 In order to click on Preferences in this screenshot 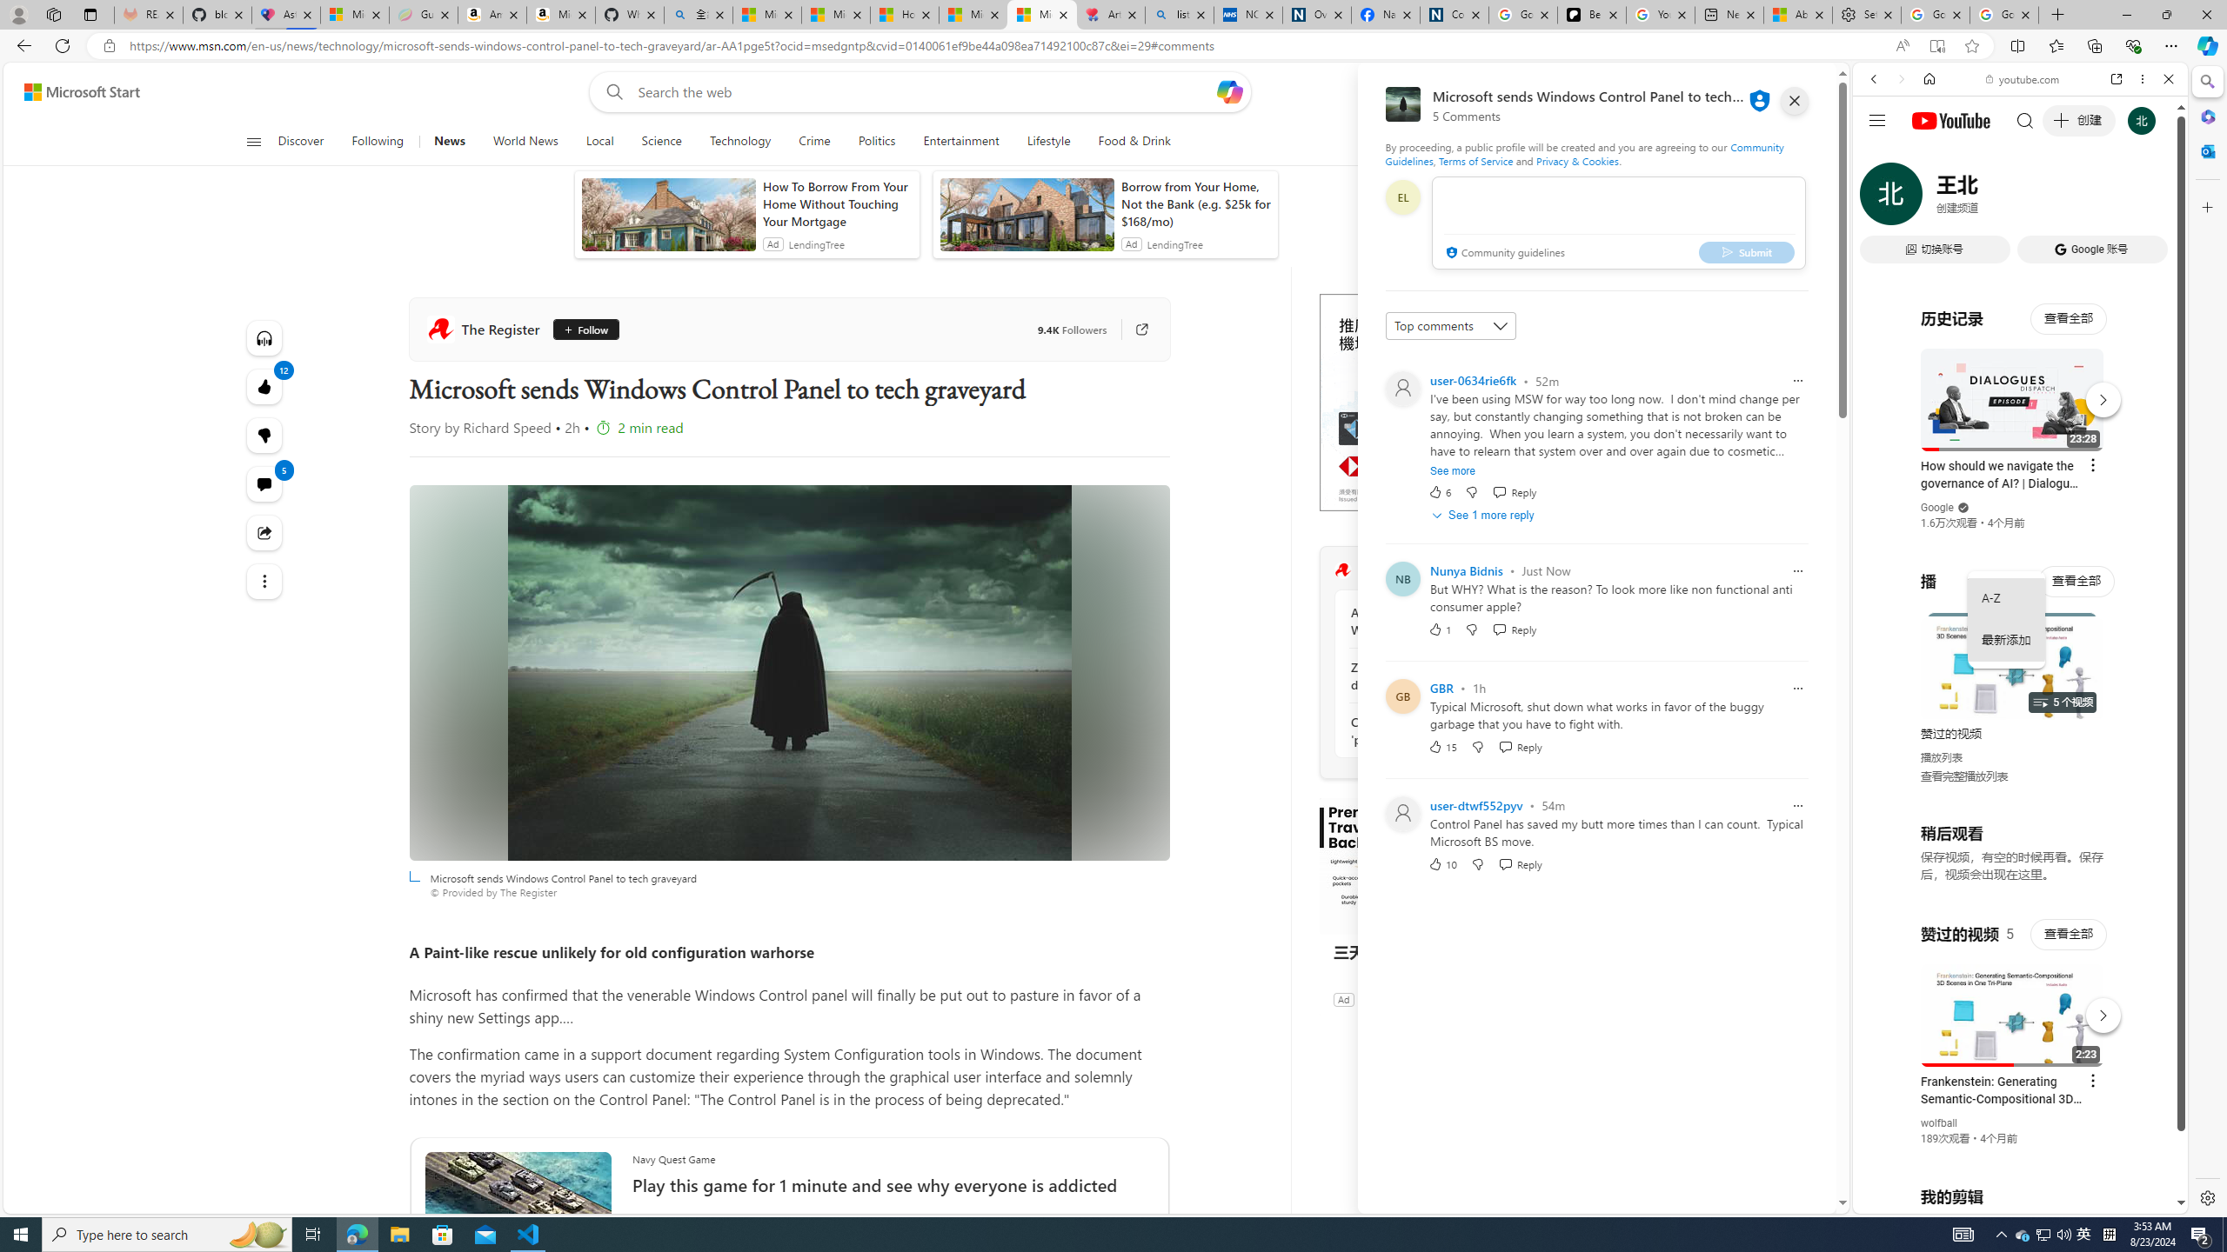, I will do `click(2147, 198)`.